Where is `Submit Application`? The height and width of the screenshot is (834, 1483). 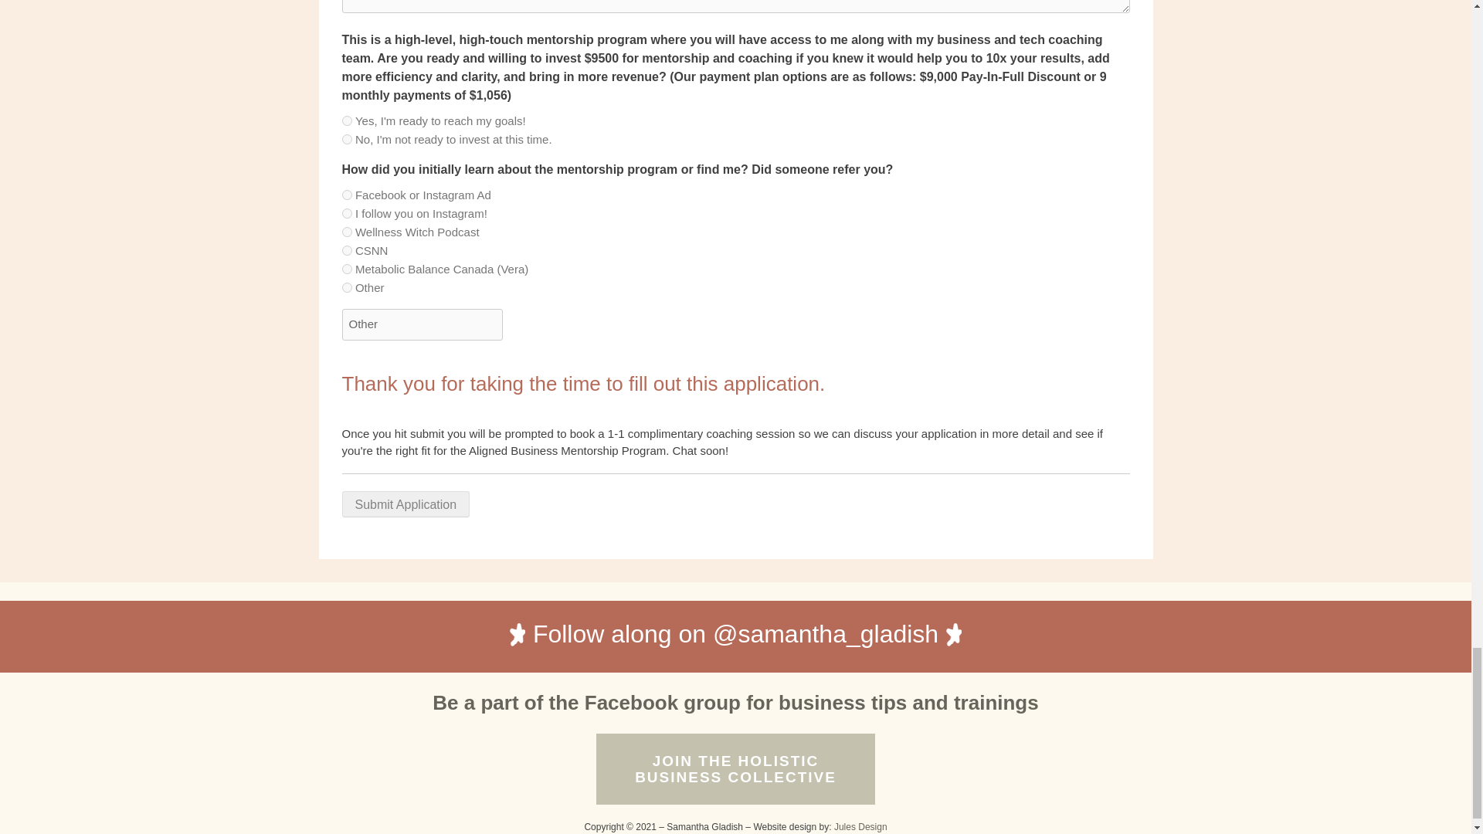
Submit Application is located at coordinates (405, 503).